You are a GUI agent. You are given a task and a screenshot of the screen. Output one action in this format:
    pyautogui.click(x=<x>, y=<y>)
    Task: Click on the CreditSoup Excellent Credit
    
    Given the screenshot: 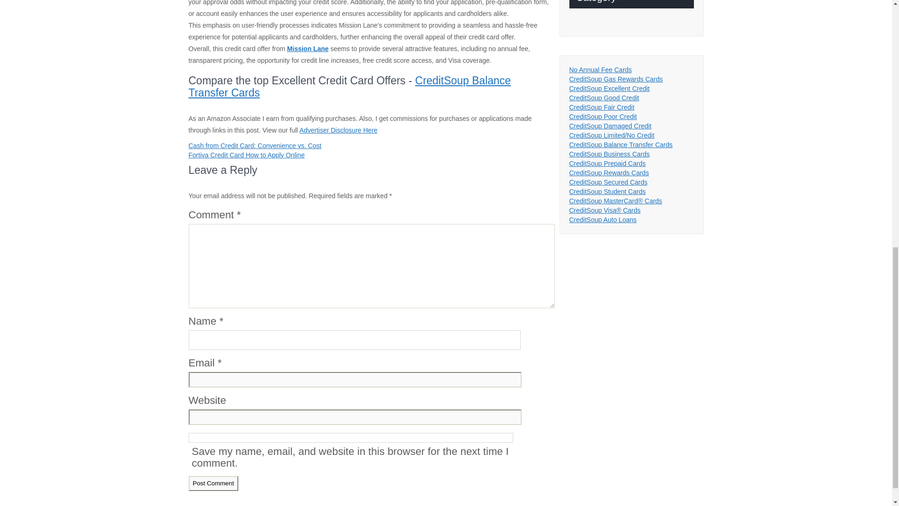 What is the action you would take?
    pyautogui.click(x=610, y=88)
    